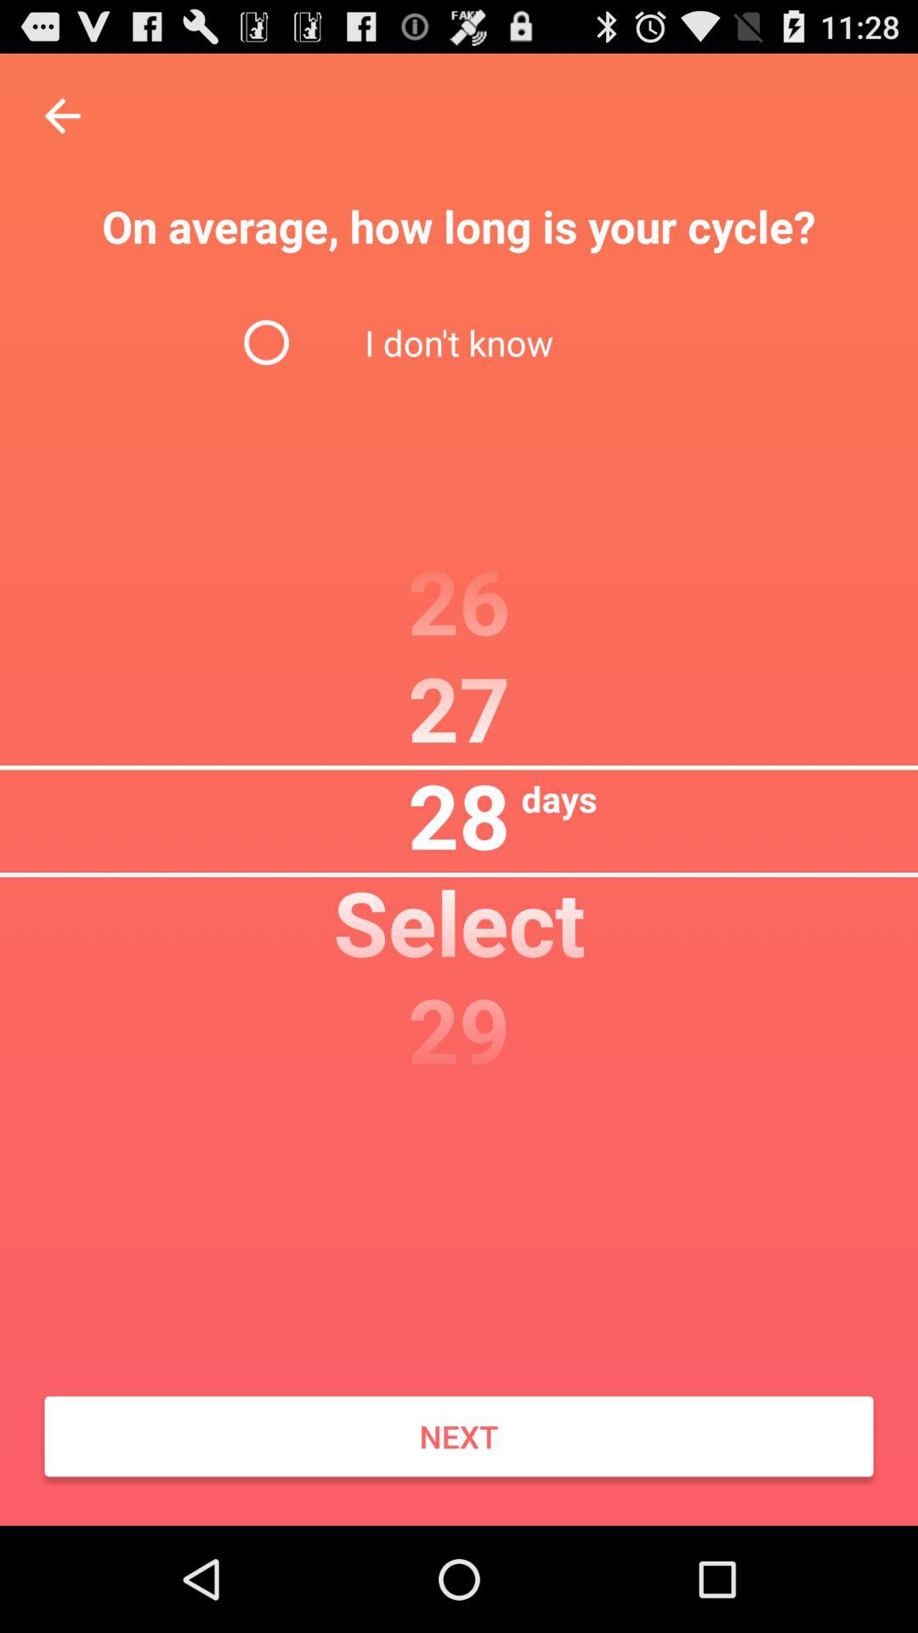 This screenshot has height=1633, width=918. I want to click on jump until the i don t, so click(458, 342).